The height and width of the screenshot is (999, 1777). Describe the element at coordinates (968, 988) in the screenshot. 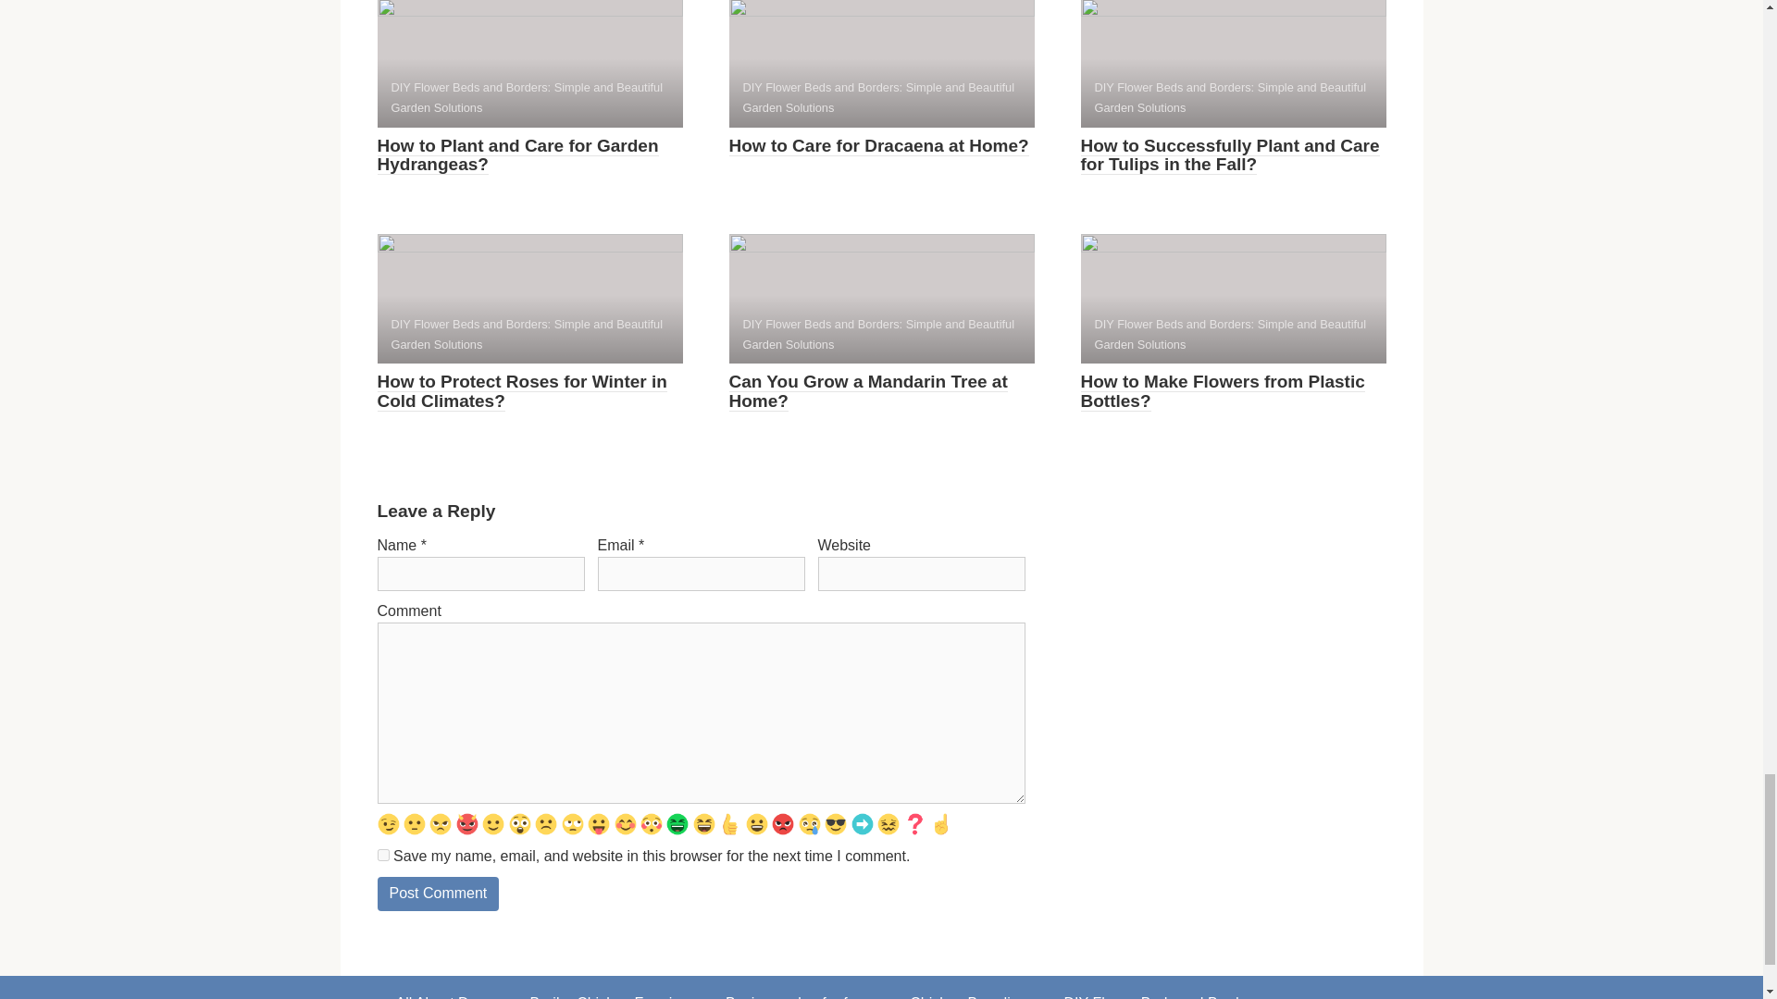

I see `Chicken Breeding` at that location.